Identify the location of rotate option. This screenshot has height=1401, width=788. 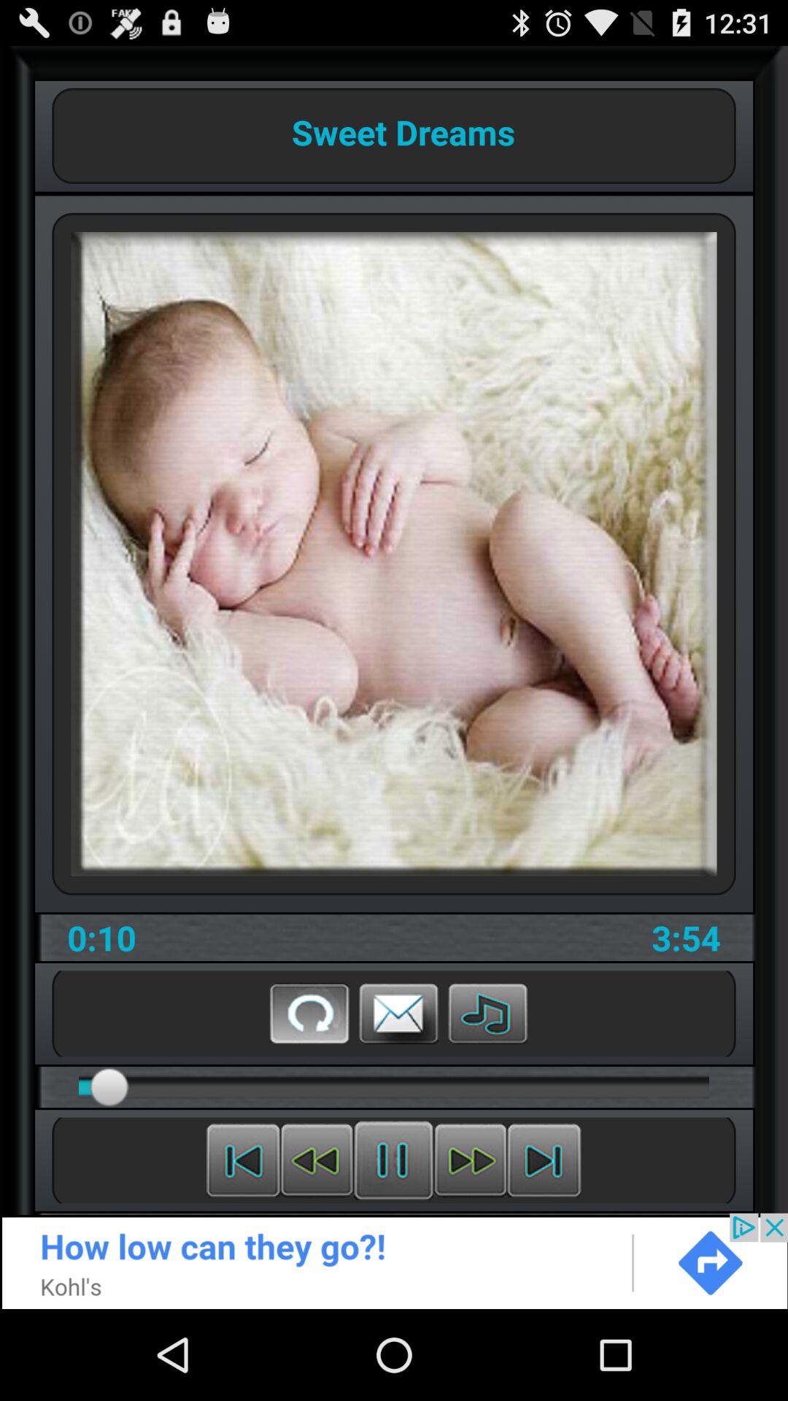
(309, 1014).